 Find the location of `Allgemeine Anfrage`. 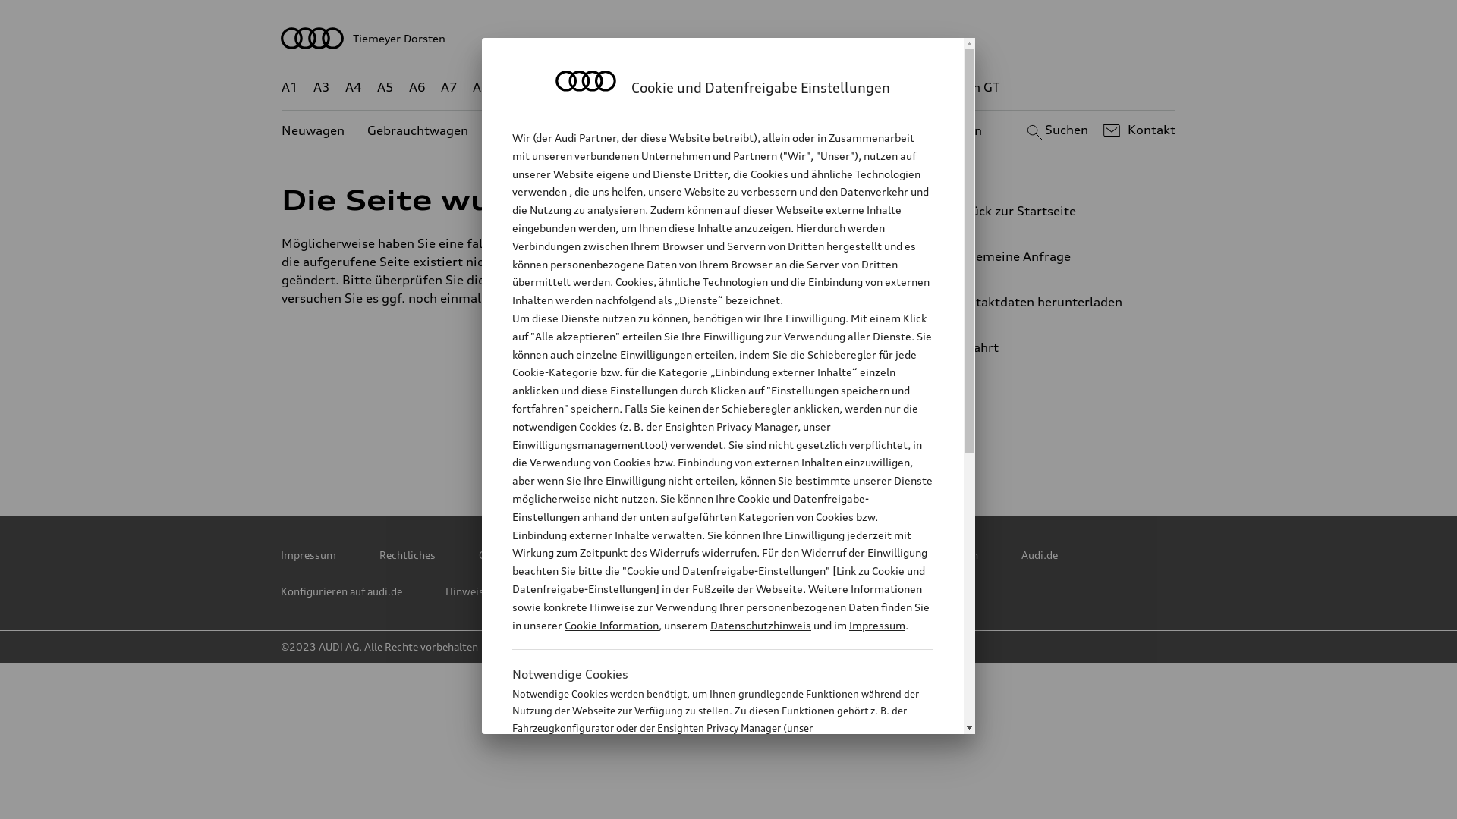

Allgemeine Anfrage is located at coordinates (1044, 256).